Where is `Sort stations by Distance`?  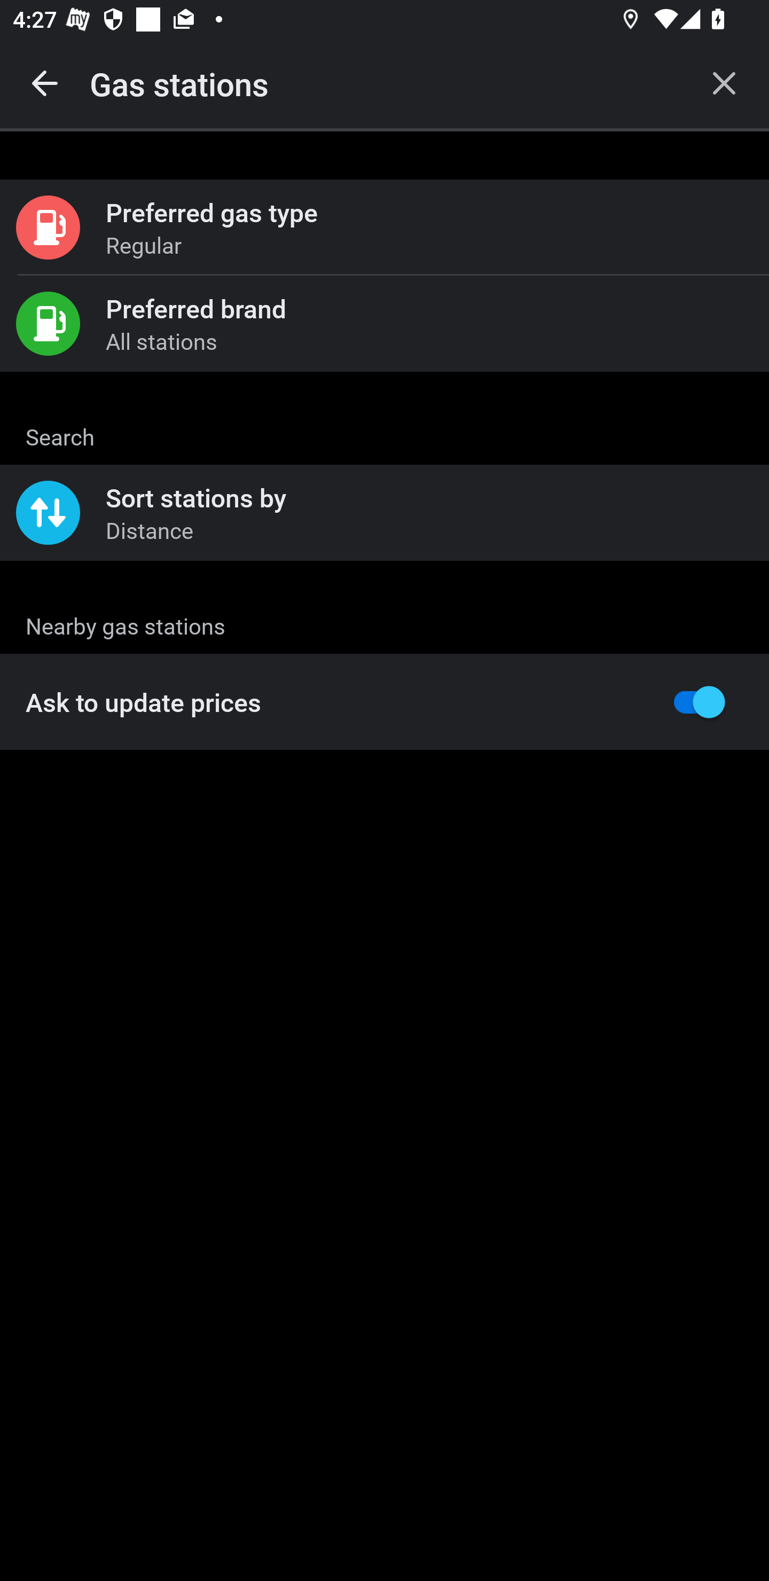
Sort stations by Distance is located at coordinates (384, 513).